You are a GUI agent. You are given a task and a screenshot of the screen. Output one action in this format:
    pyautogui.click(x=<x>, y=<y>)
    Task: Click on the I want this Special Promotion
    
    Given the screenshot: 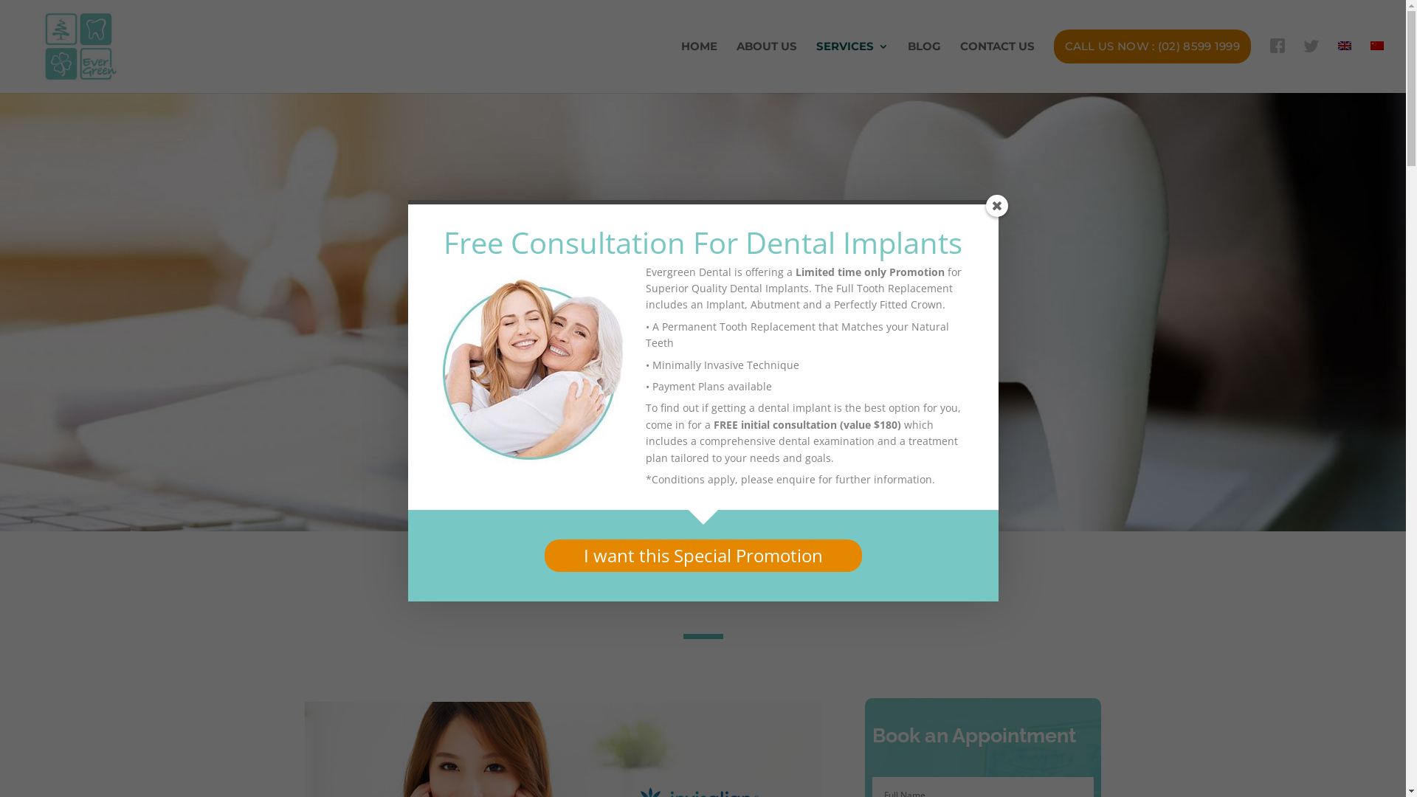 What is the action you would take?
    pyautogui.click(x=703, y=556)
    